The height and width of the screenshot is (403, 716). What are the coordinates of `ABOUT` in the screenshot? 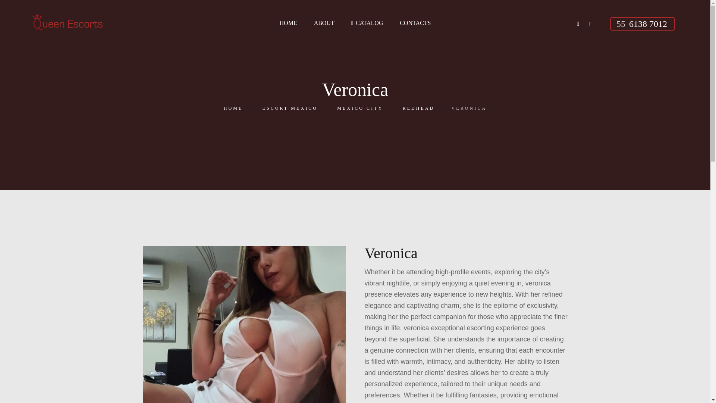 It's located at (324, 23).